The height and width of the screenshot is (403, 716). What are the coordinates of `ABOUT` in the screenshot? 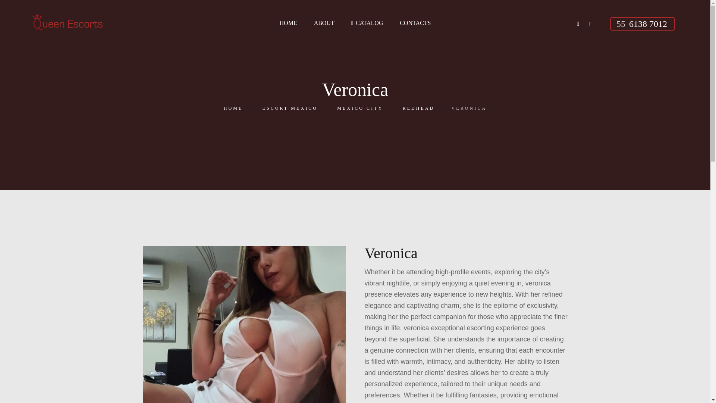 It's located at (324, 23).